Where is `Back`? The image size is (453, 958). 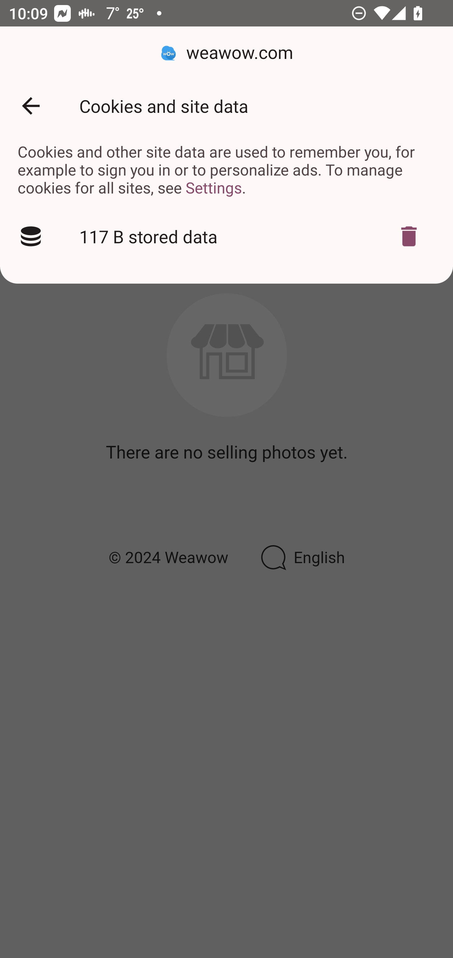 Back is located at coordinates (31, 106).